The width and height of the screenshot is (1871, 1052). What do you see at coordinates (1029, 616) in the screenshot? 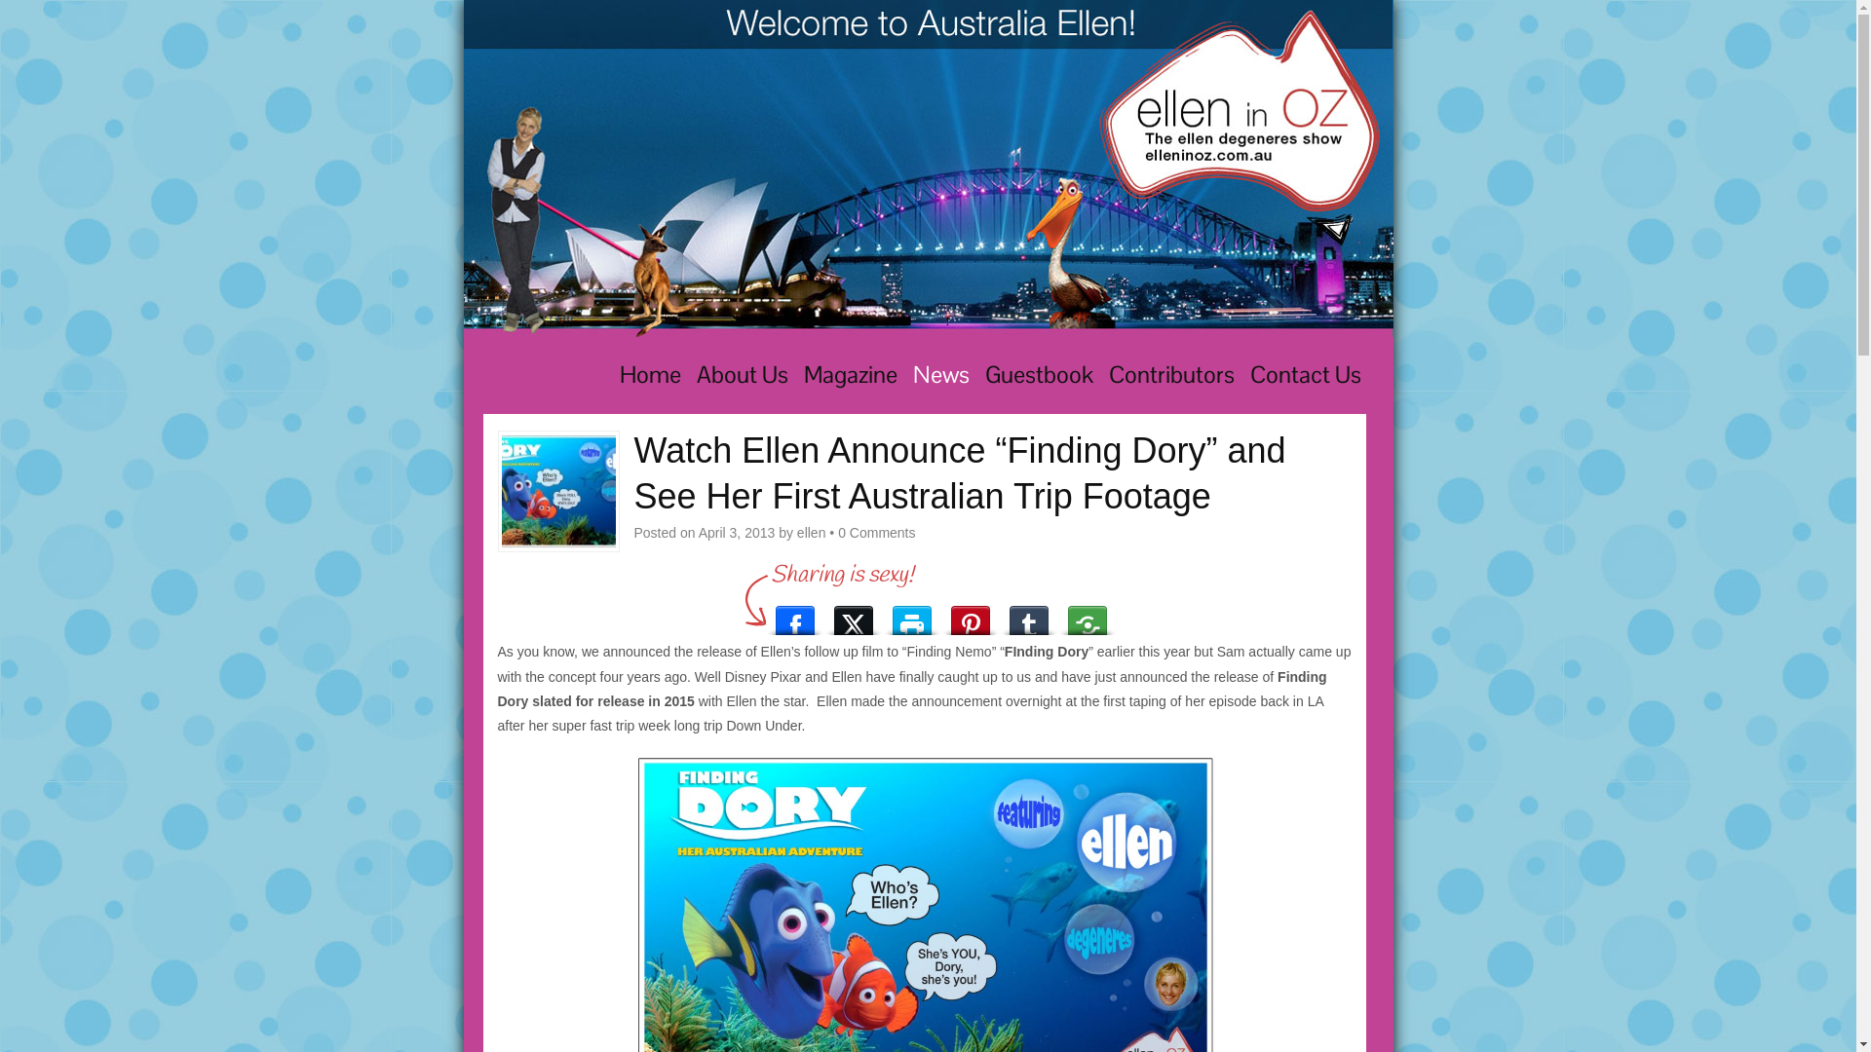
I see `Tumblr` at bounding box center [1029, 616].